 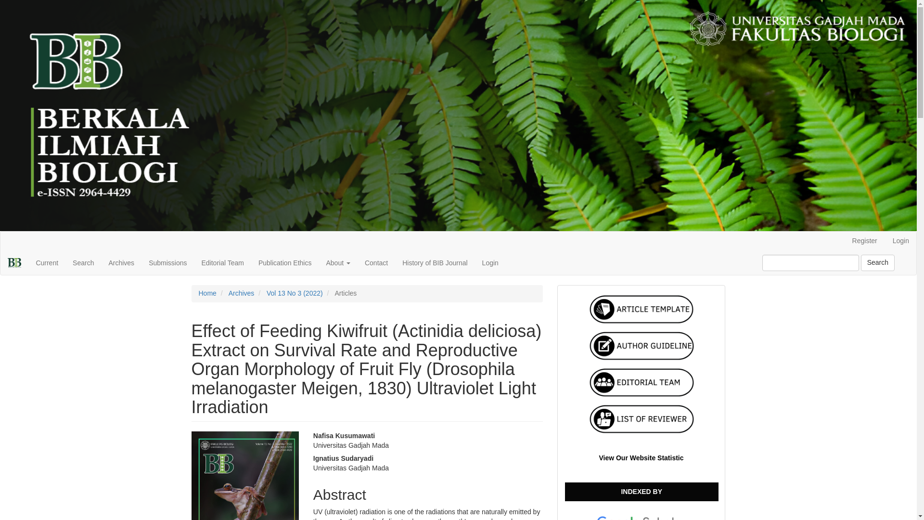 What do you see at coordinates (490, 263) in the screenshot?
I see `Login` at bounding box center [490, 263].